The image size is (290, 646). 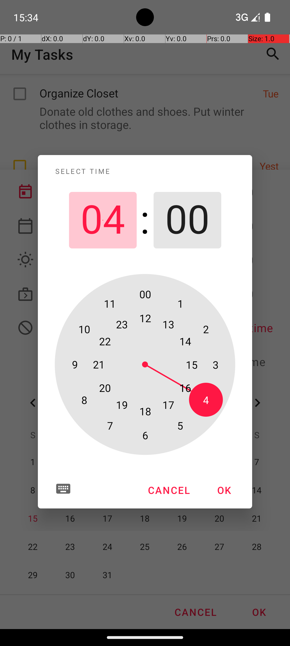 What do you see at coordinates (103, 220) in the screenshot?
I see `04` at bounding box center [103, 220].